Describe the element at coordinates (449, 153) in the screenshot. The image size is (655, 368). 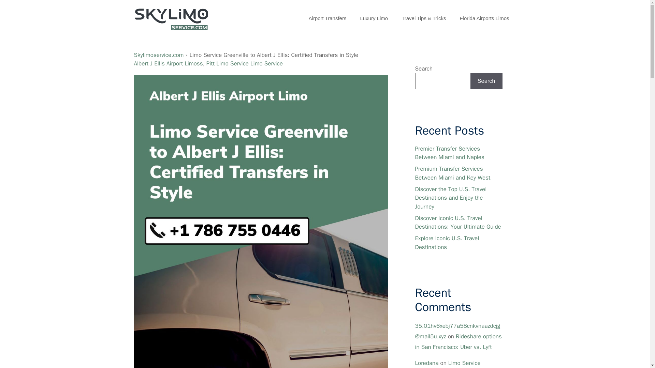
I see `Premier Transfer Services Between Miami and Naples` at that location.